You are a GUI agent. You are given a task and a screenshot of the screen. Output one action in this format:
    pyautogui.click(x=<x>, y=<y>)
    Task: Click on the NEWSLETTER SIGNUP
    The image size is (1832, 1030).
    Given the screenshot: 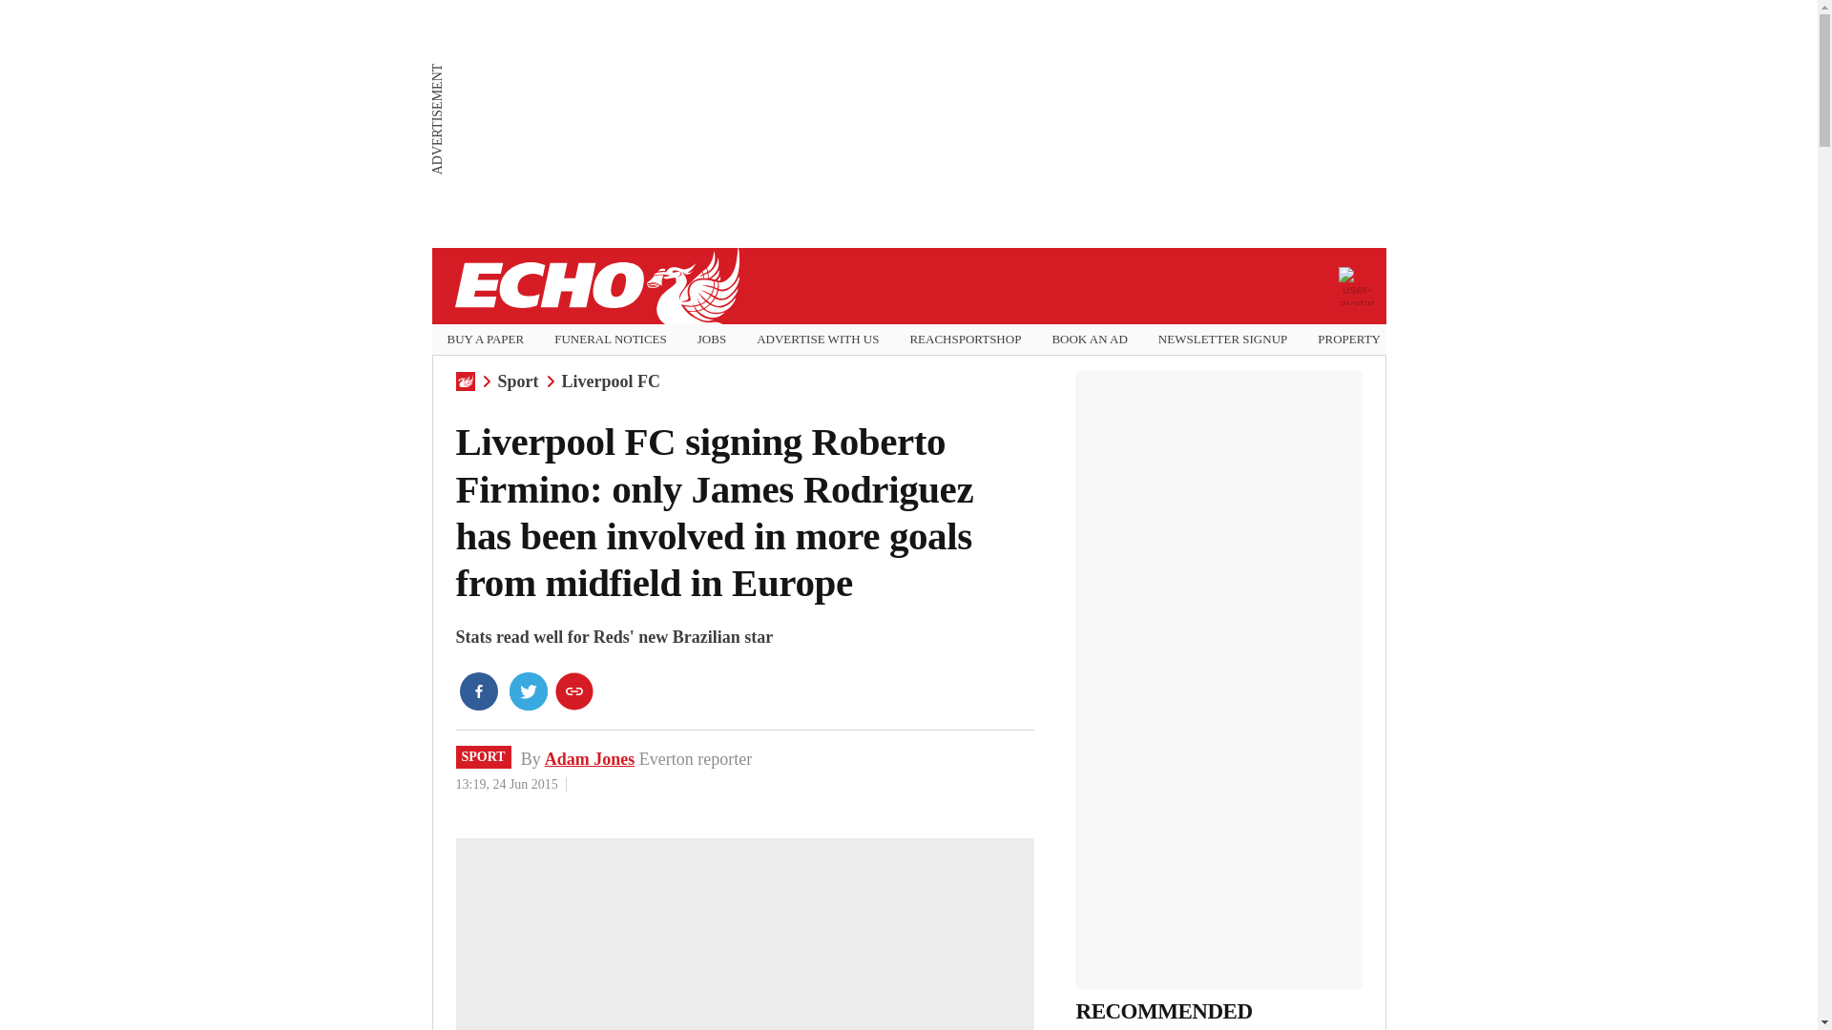 What is the action you would take?
    pyautogui.click(x=1222, y=340)
    